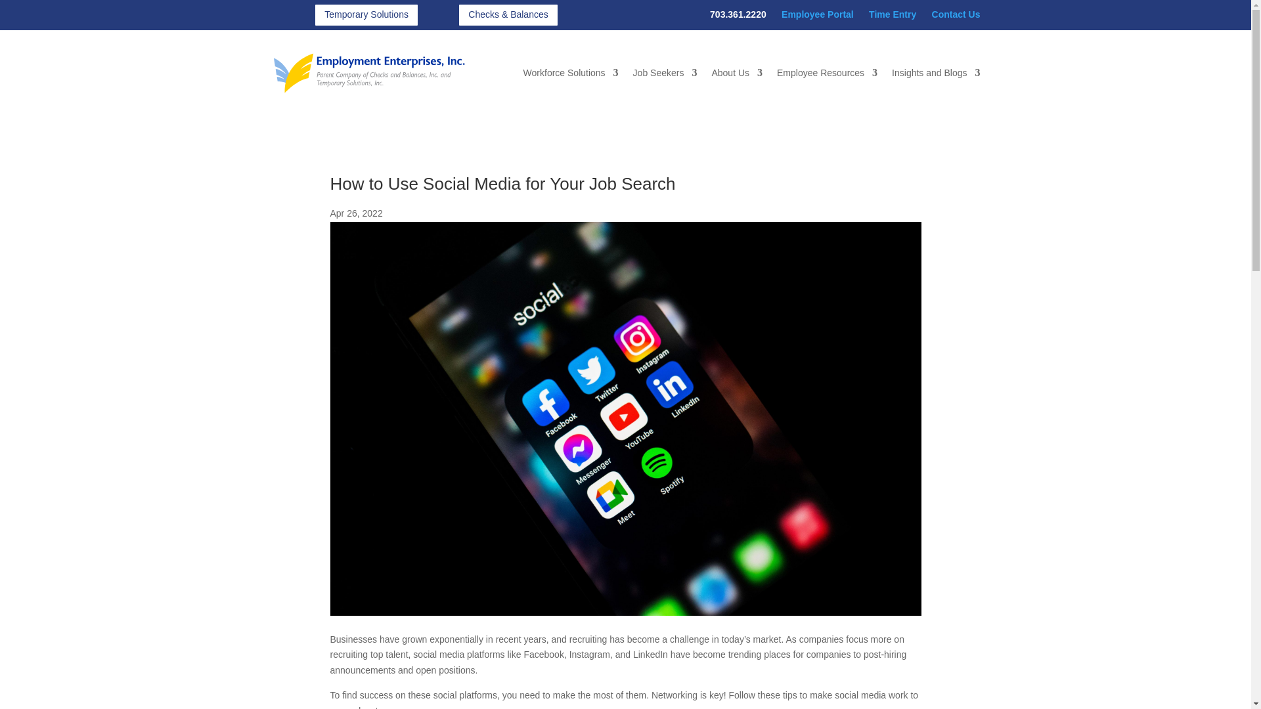  I want to click on Temporary Solutions, so click(366, 15).